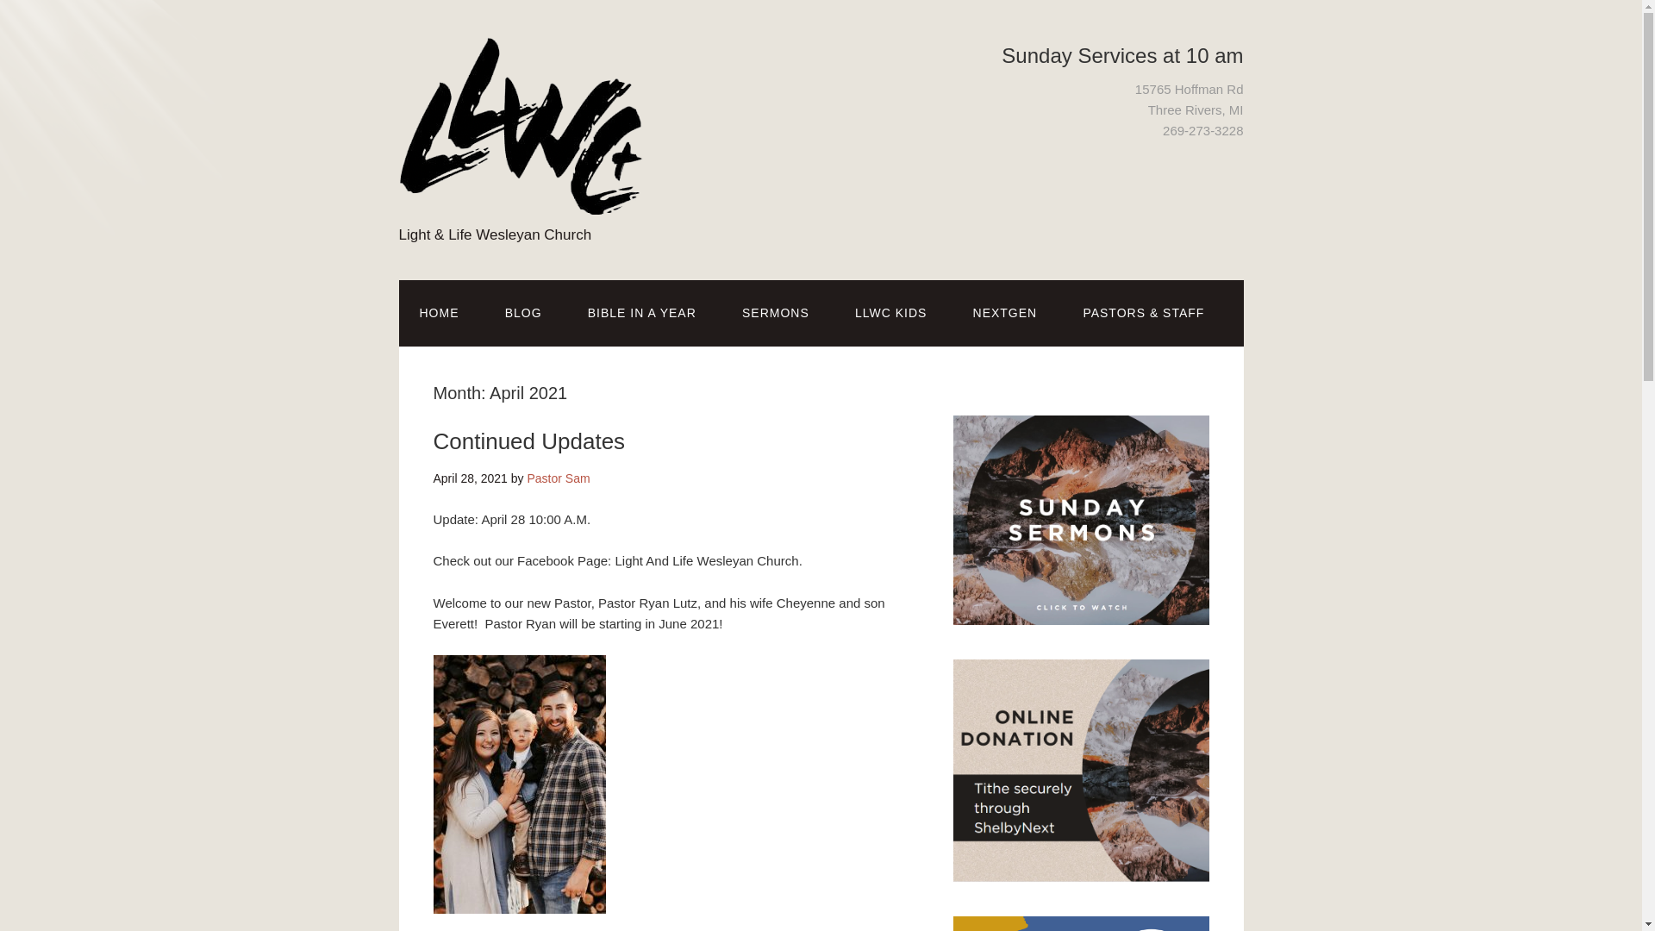 The image size is (1655, 931). Describe the element at coordinates (439, 313) in the screenshot. I see `HOME` at that location.